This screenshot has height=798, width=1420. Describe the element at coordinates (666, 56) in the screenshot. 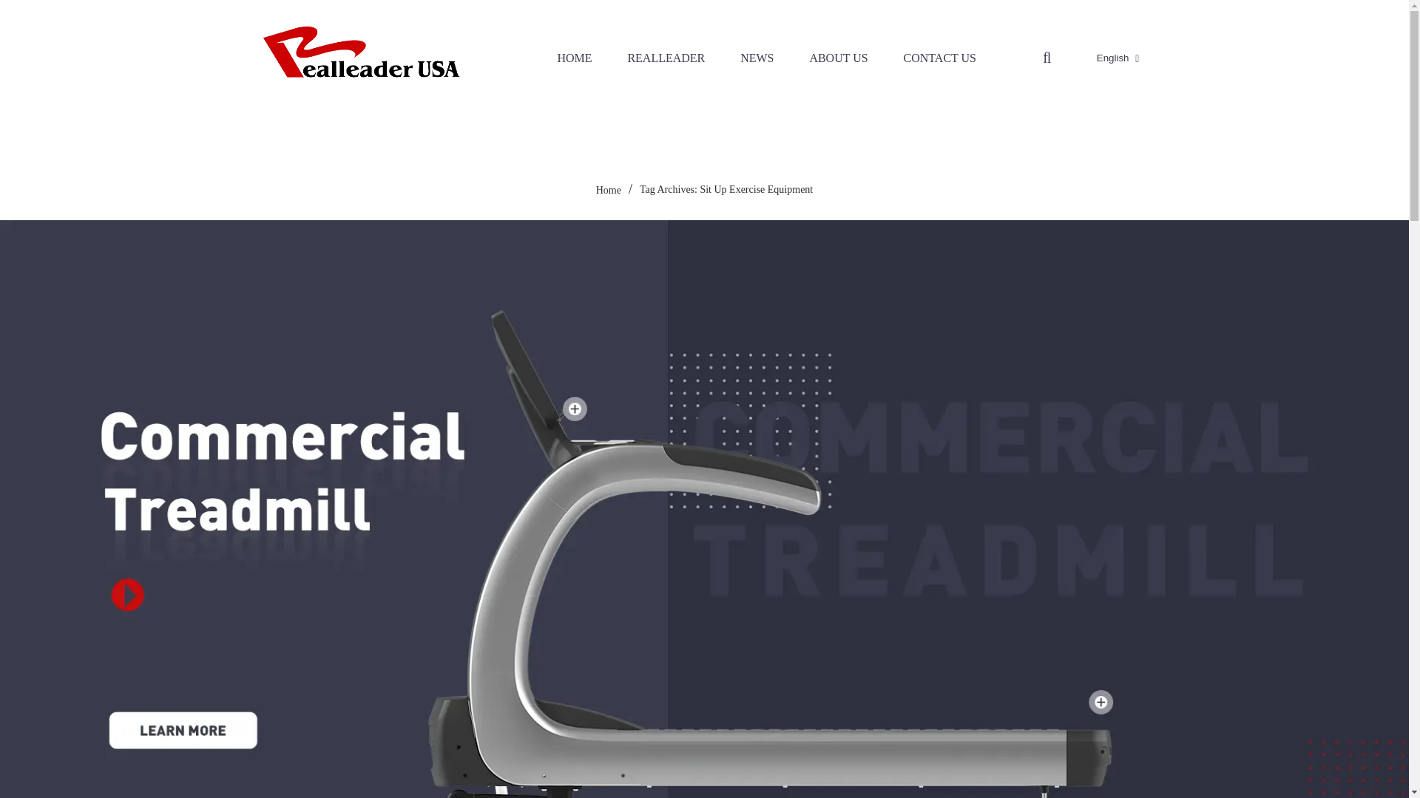

I see `REALLEADER` at that location.